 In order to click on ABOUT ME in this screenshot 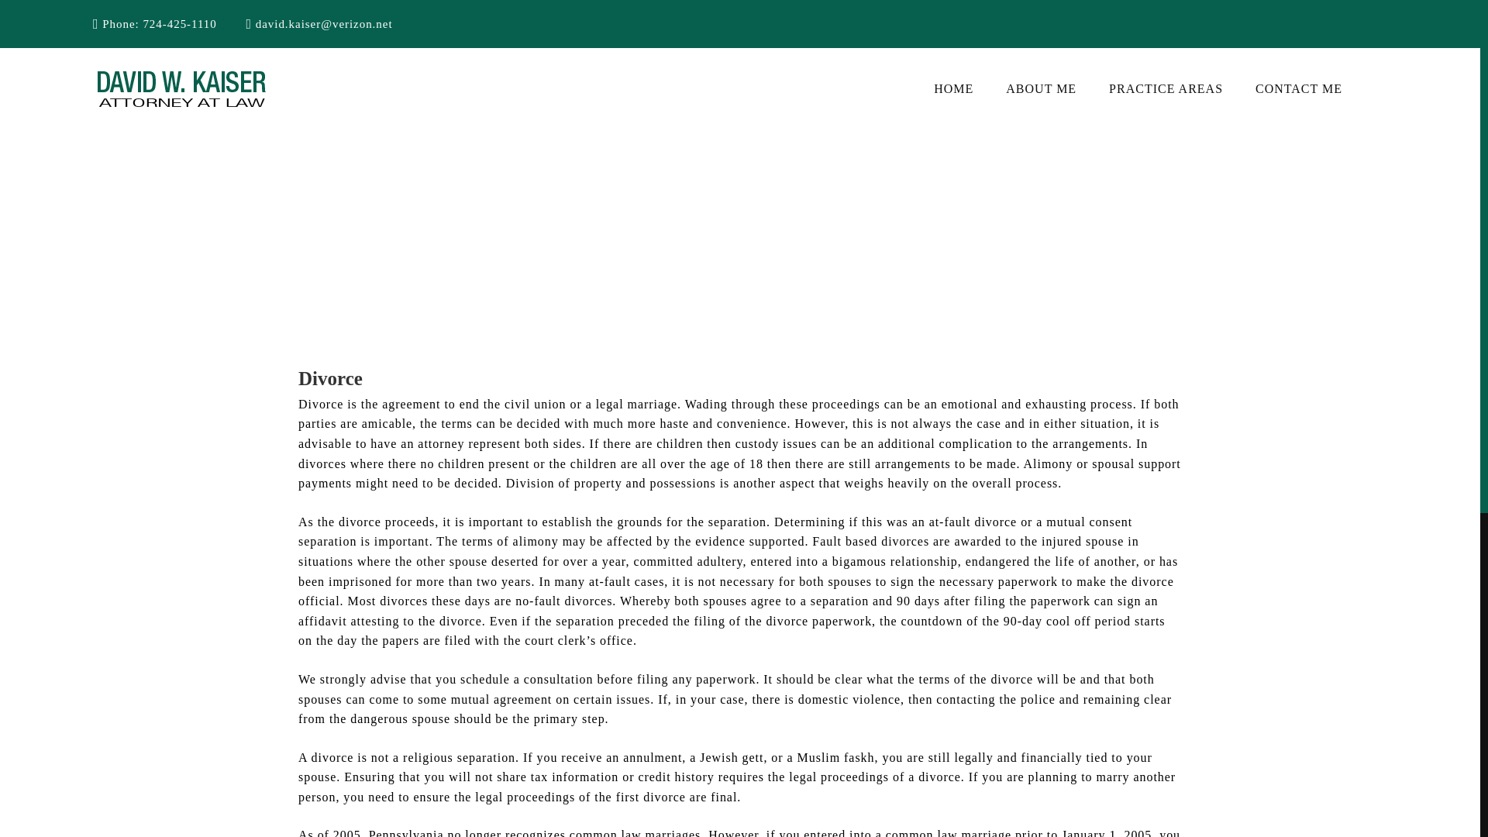, I will do `click(1040, 88)`.